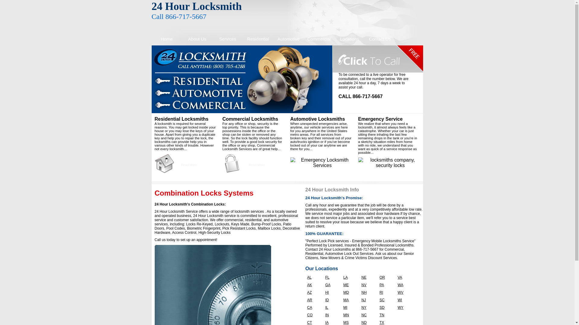  I want to click on AK, so click(314, 285).